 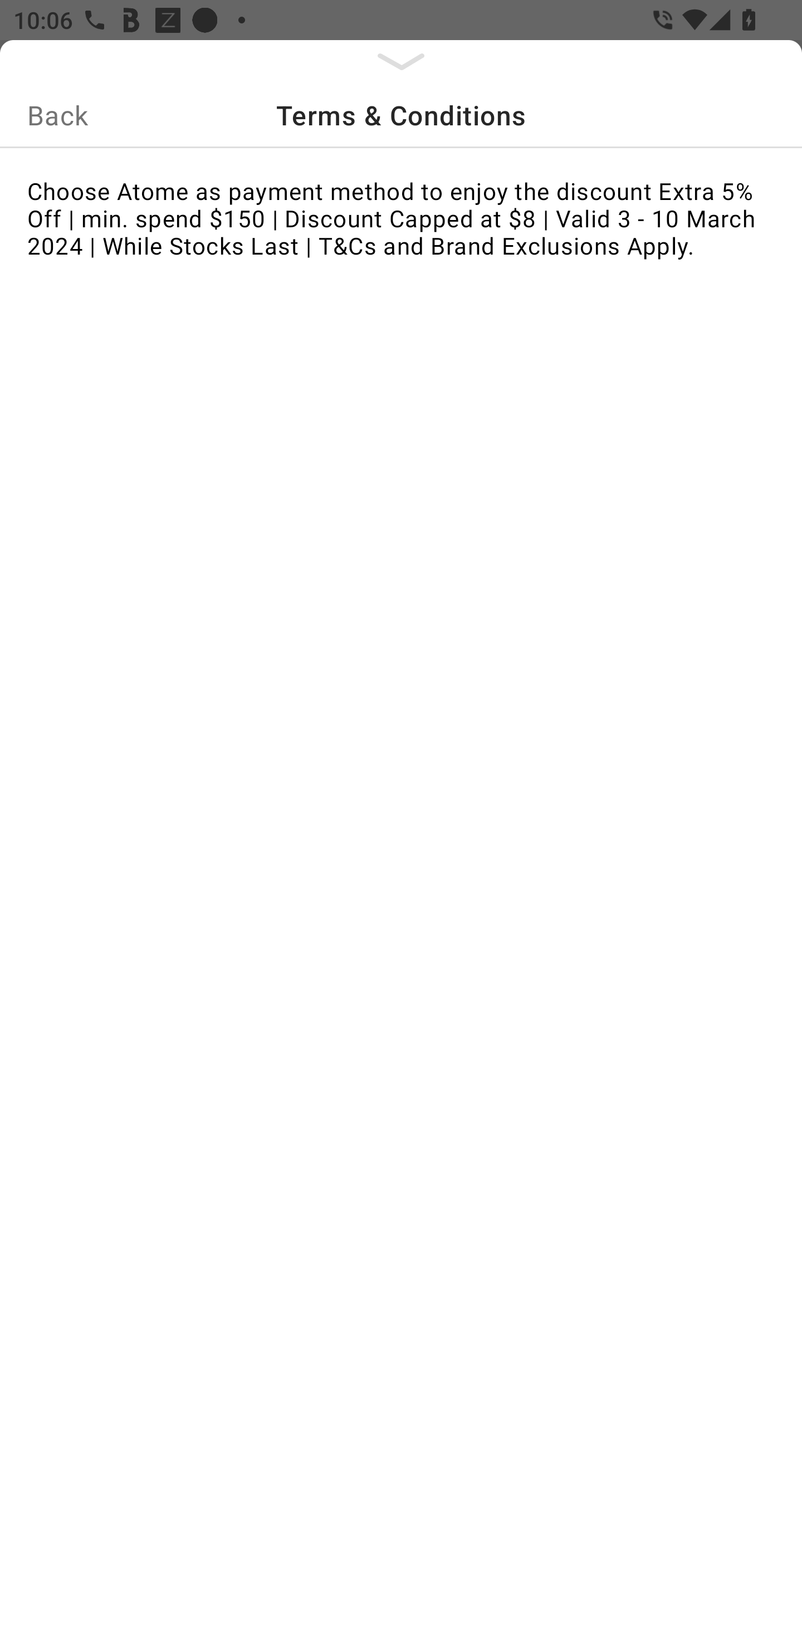 What do you see at coordinates (58, 115) in the screenshot?
I see `Back` at bounding box center [58, 115].